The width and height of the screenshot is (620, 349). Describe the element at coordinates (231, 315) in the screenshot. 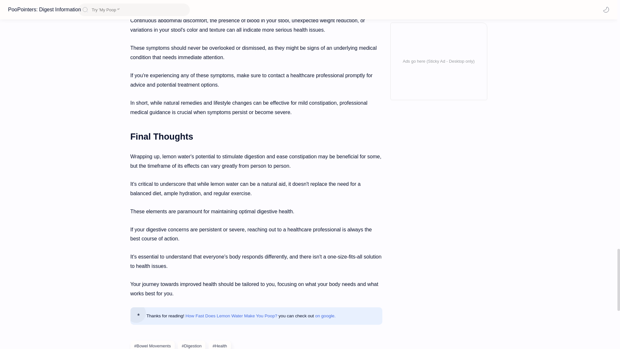

I see `How Fast Does Lemon Water Make You Poop?` at that location.